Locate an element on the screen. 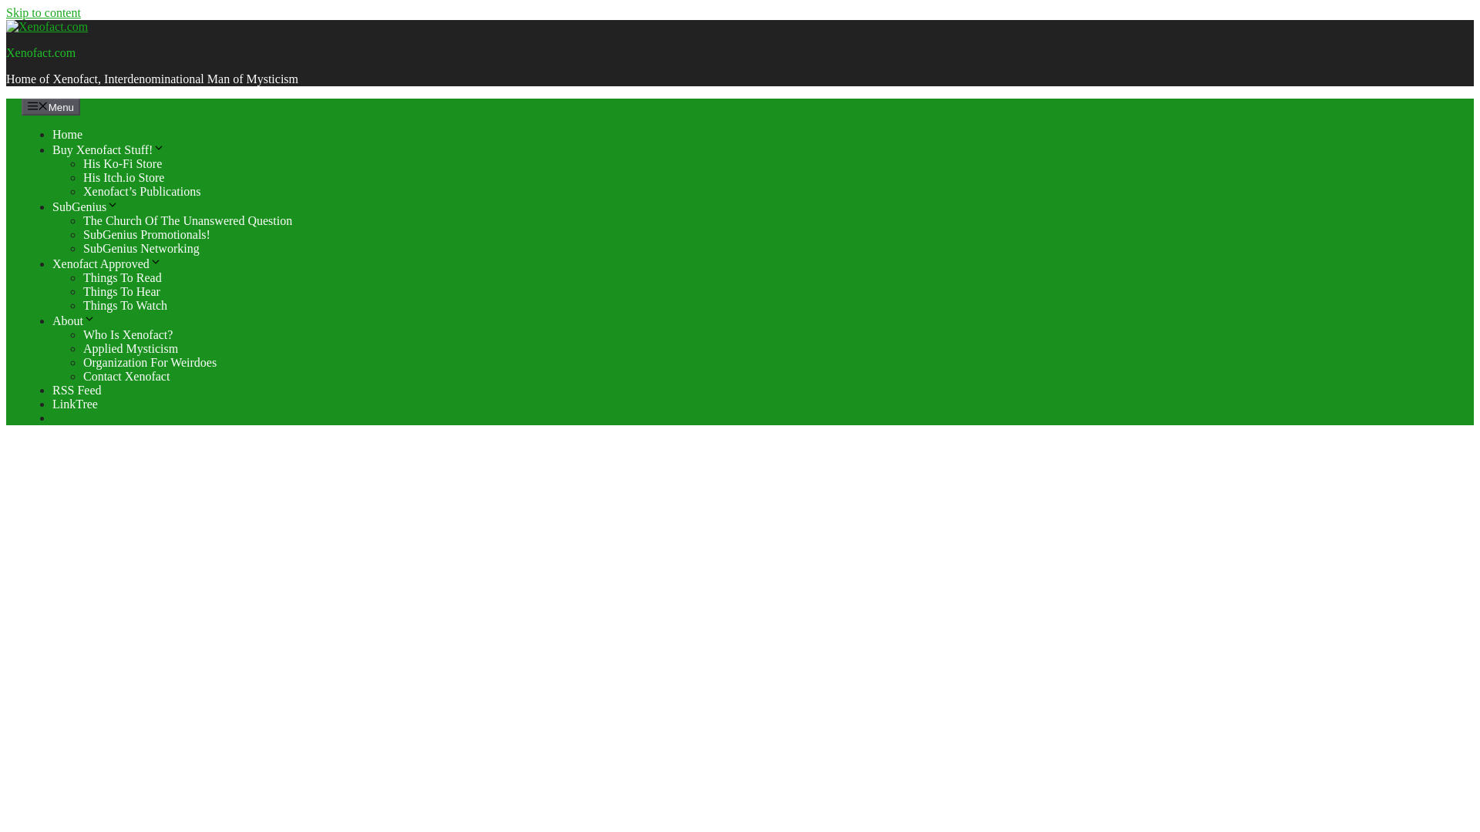 The width and height of the screenshot is (1480, 832). SubGenius Networking is located at coordinates (141, 248).